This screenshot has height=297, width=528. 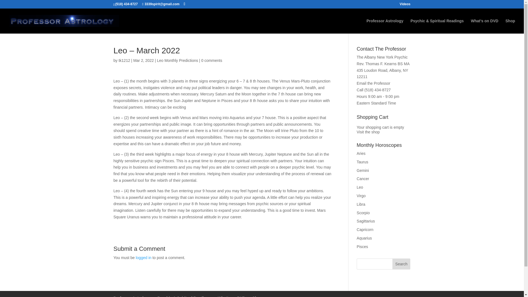 What do you see at coordinates (124, 60) in the screenshot?
I see `Posts by tk1212` at bounding box center [124, 60].